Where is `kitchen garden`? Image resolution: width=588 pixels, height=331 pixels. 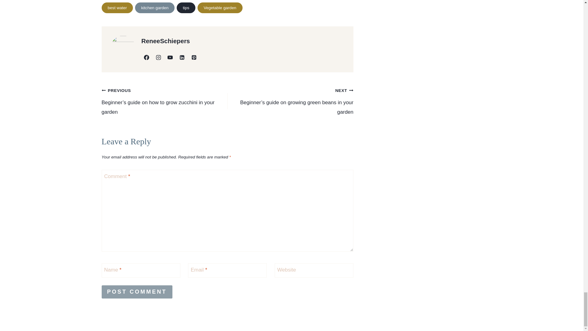
kitchen garden is located at coordinates (155, 8).